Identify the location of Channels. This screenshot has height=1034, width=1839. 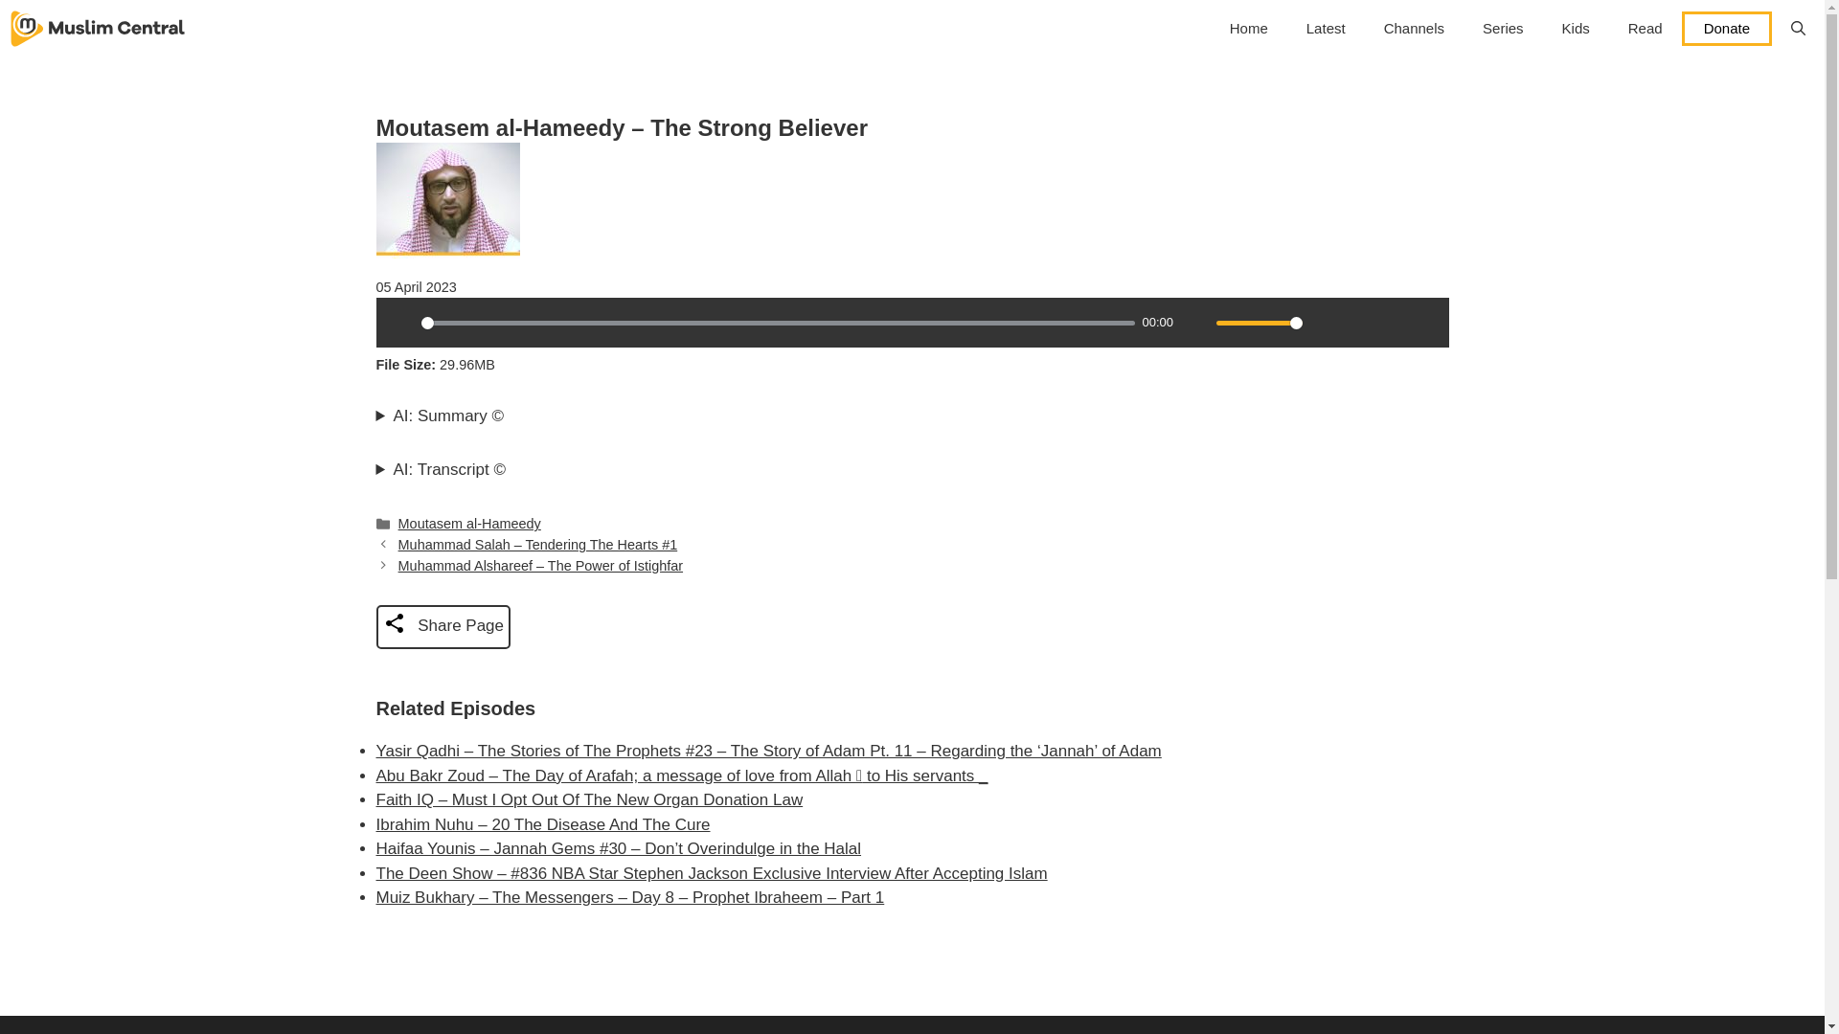
(1414, 29).